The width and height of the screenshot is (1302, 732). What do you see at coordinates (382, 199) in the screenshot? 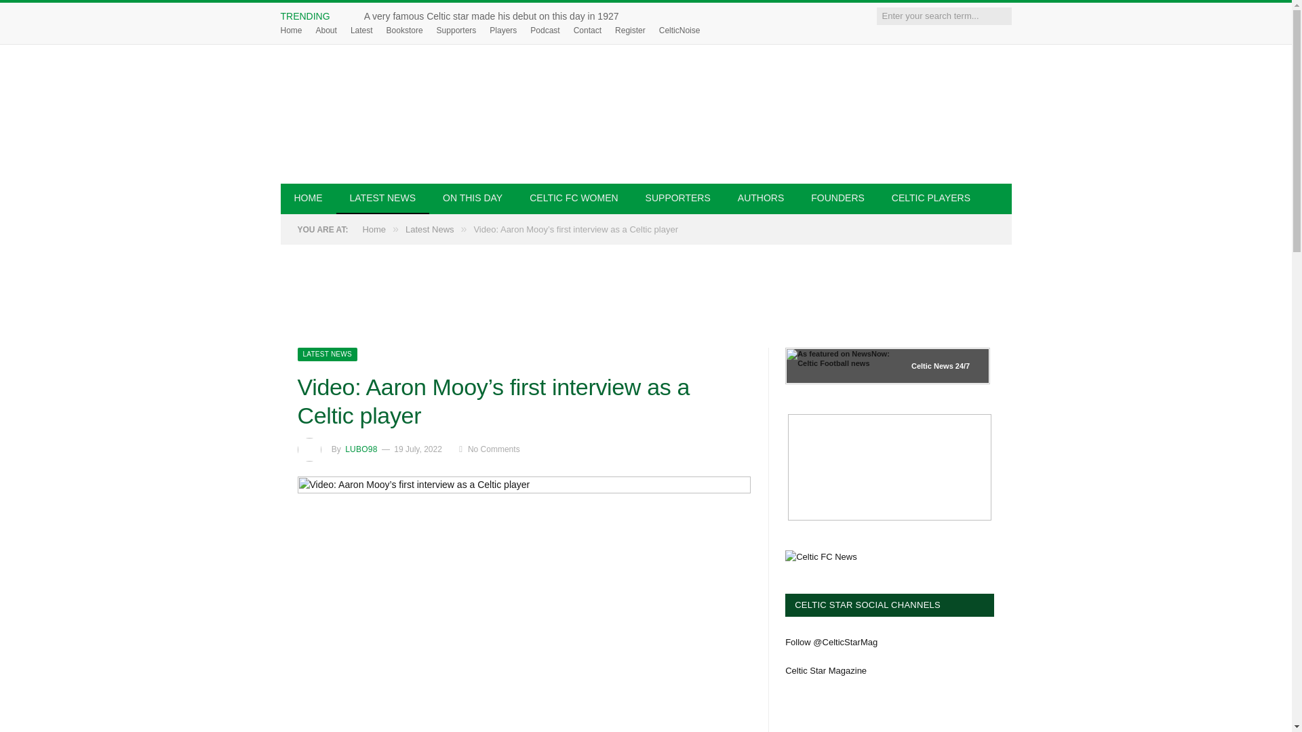
I see `LATEST NEWS` at bounding box center [382, 199].